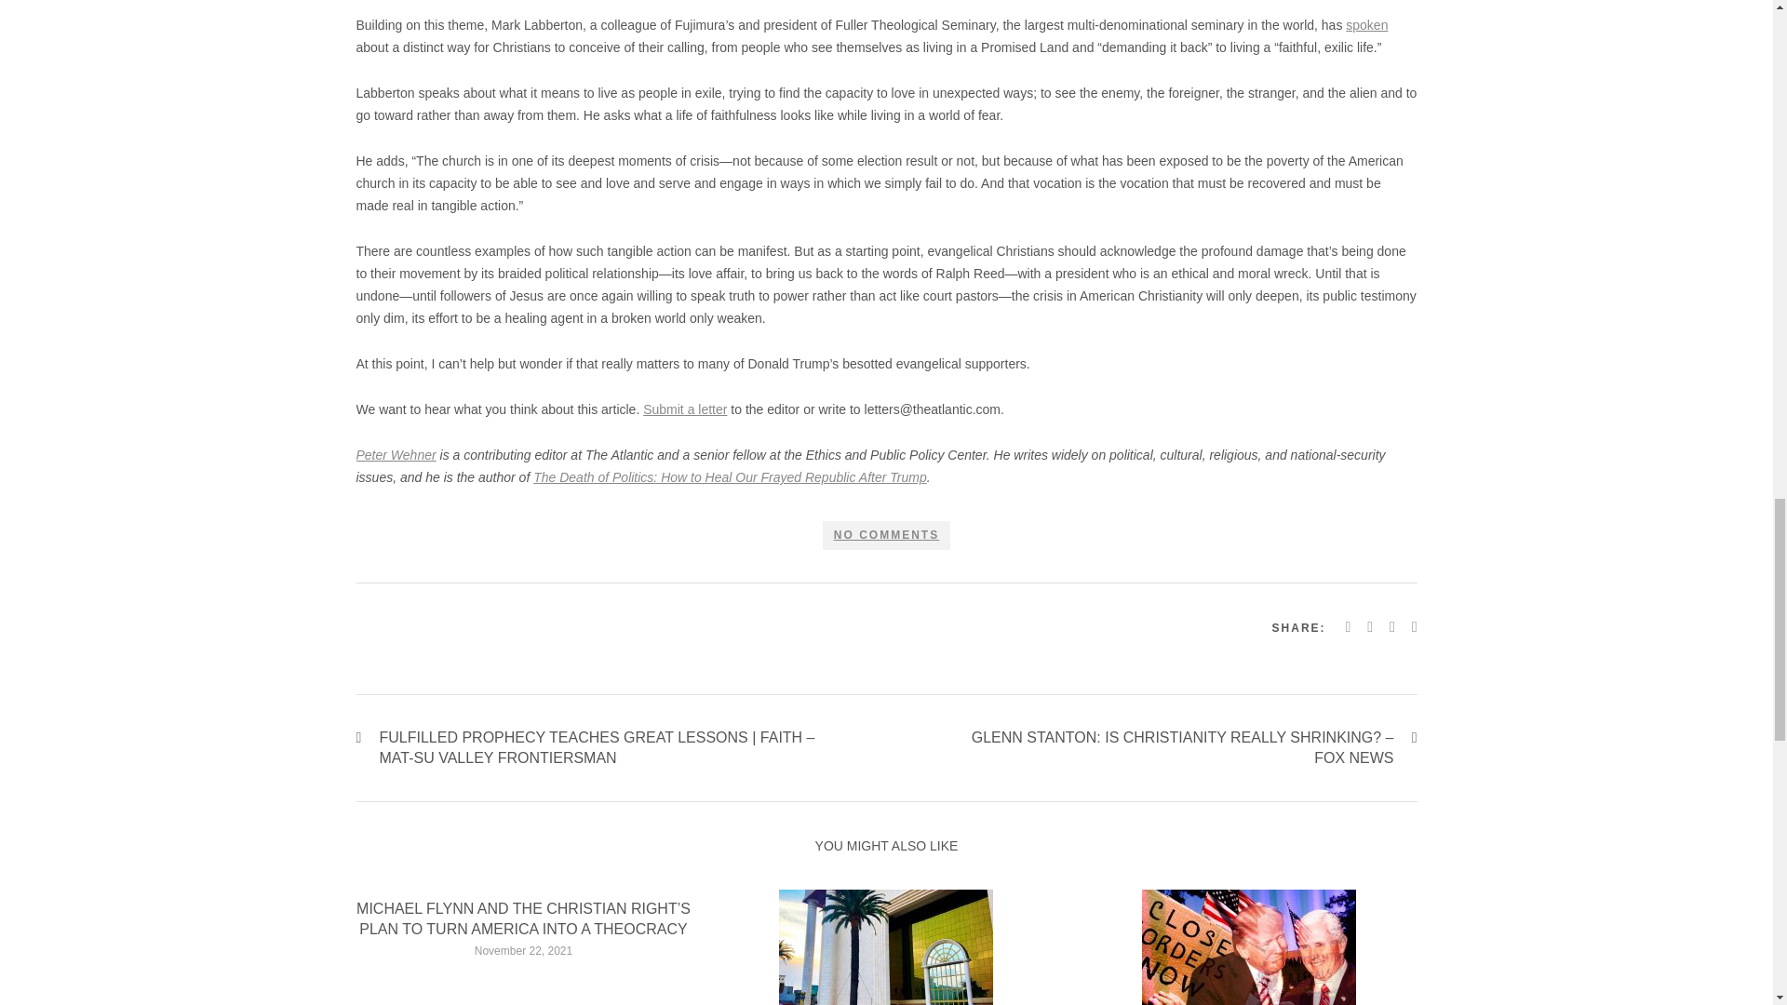 The height and width of the screenshot is (1005, 1787). I want to click on NO COMMENTS, so click(886, 535).